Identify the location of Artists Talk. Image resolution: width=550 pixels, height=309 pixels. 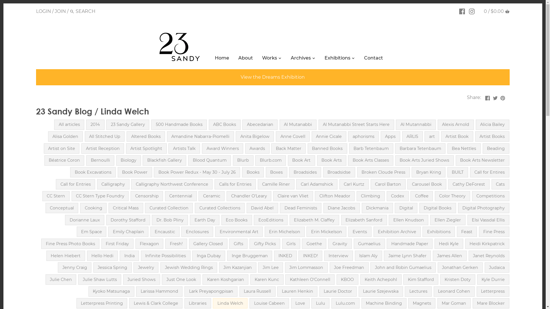
(184, 148).